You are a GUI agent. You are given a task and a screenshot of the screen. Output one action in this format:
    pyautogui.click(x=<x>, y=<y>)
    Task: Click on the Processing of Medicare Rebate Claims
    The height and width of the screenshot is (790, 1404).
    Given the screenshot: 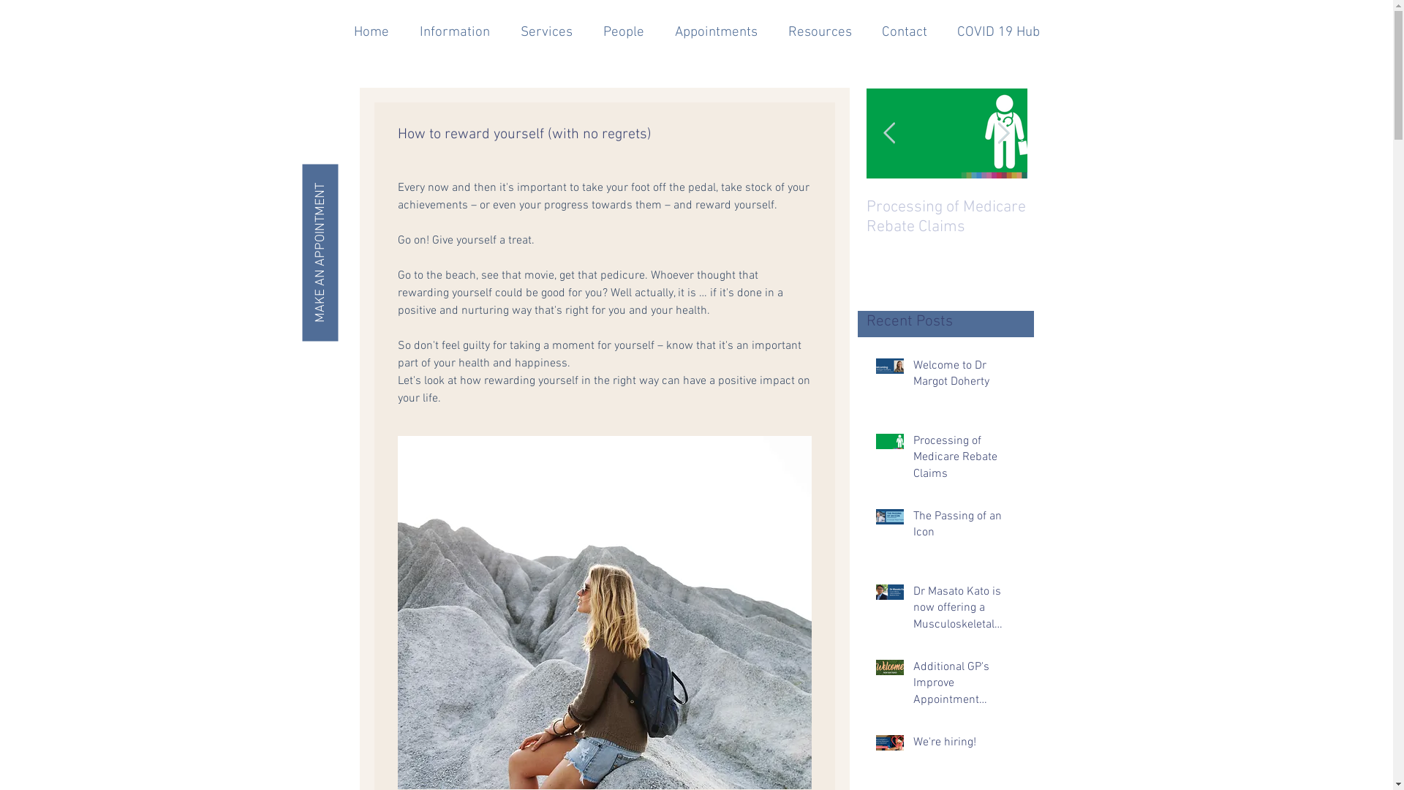 What is the action you would take?
    pyautogui.click(x=1107, y=217)
    